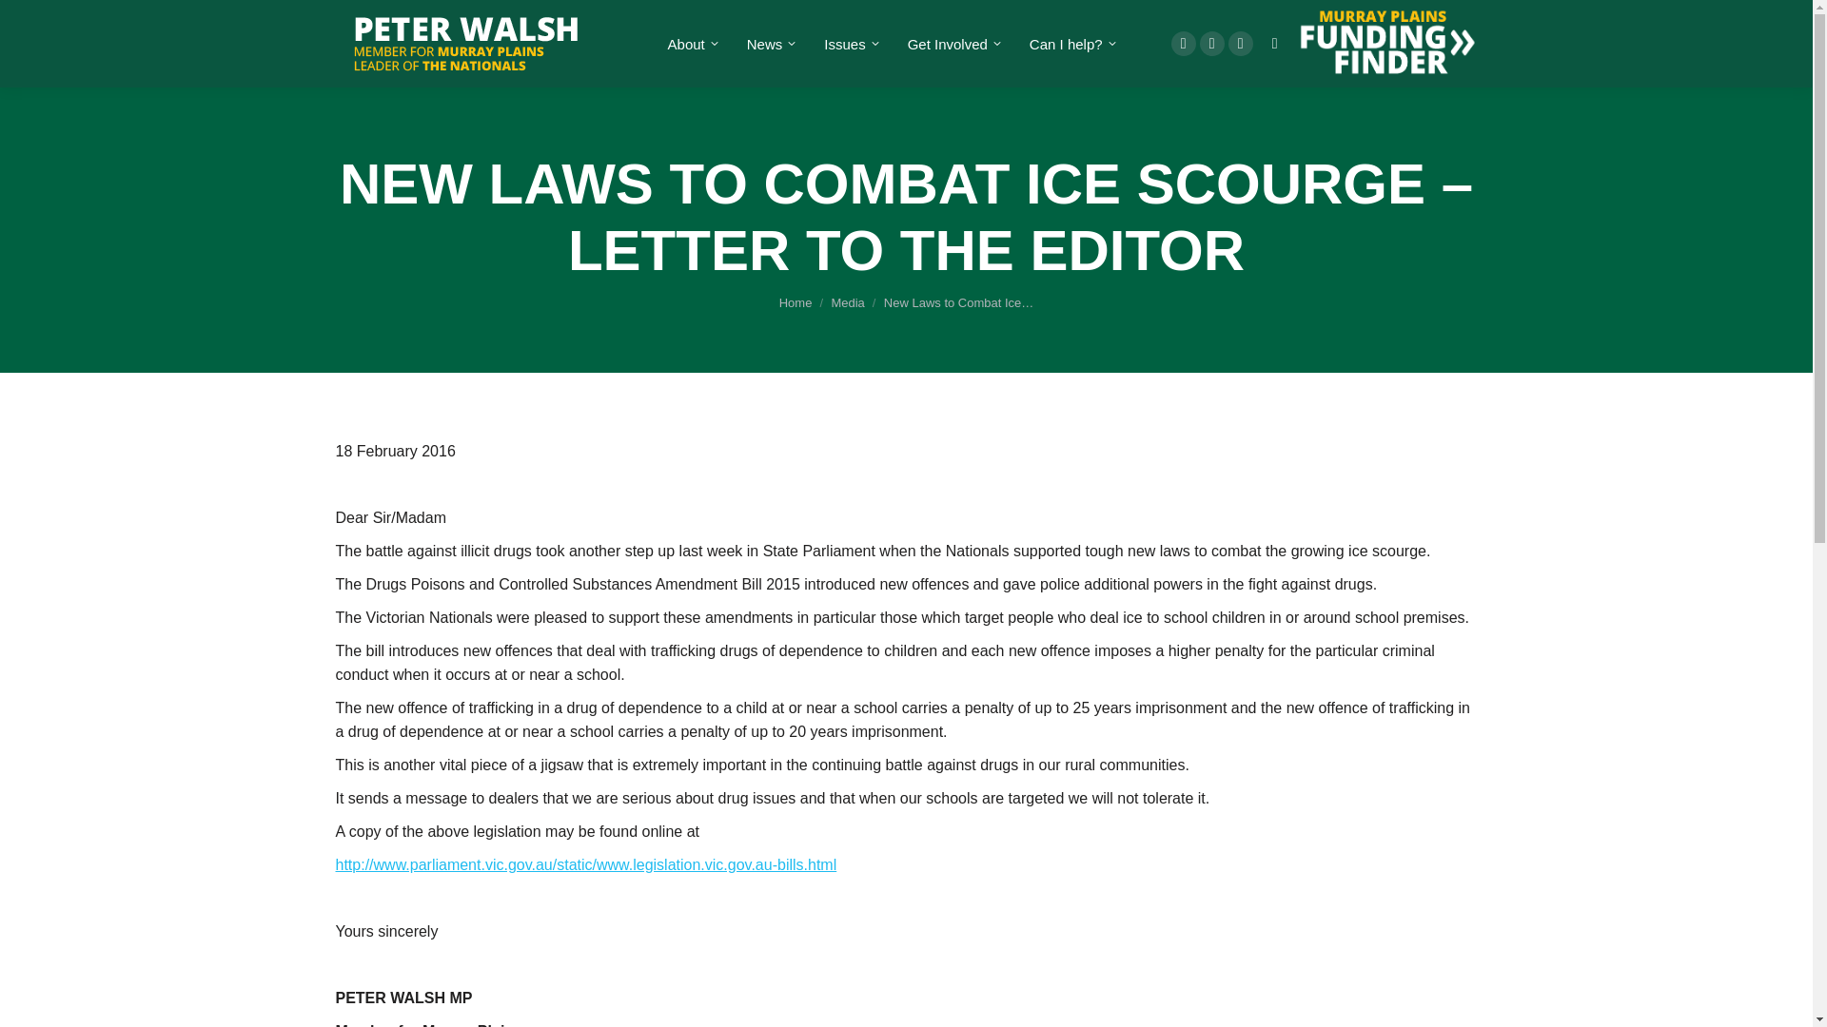  I want to click on Instagram page opens in new window, so click(1241, 44).